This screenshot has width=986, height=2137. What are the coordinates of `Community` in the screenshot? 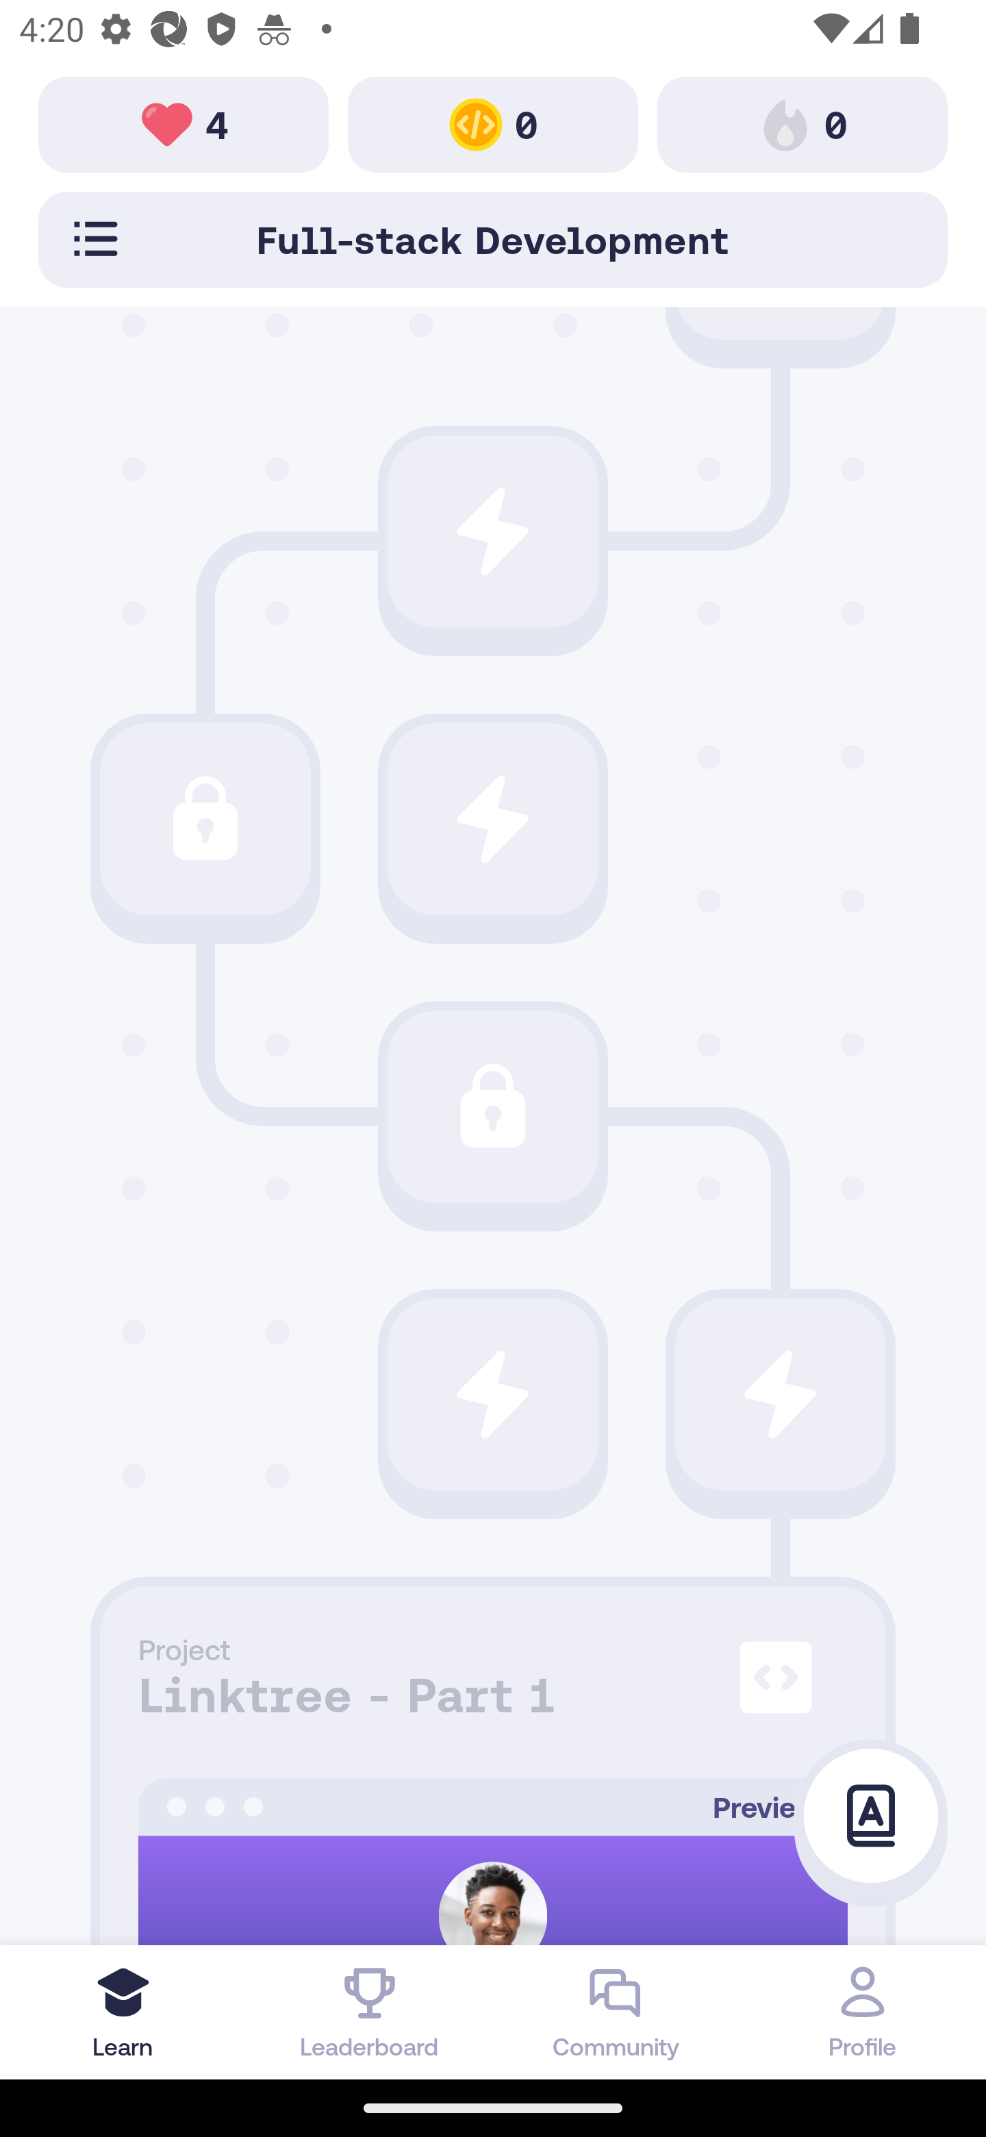 It's located at (616, 2012).